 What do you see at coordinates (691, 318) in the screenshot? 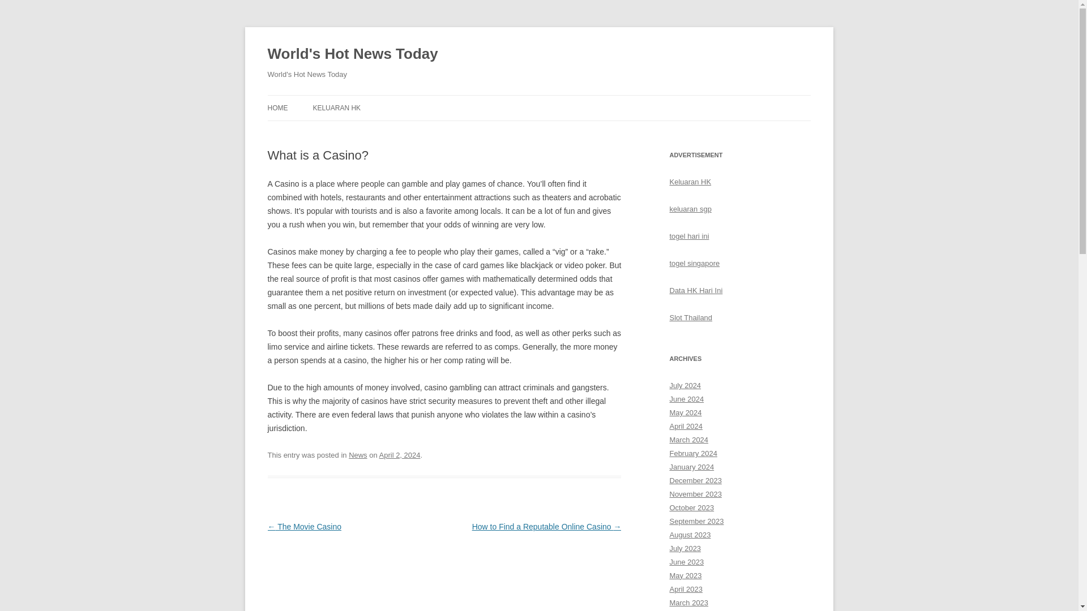
I see `Slot Thailand` at bounding box center [691, 318].